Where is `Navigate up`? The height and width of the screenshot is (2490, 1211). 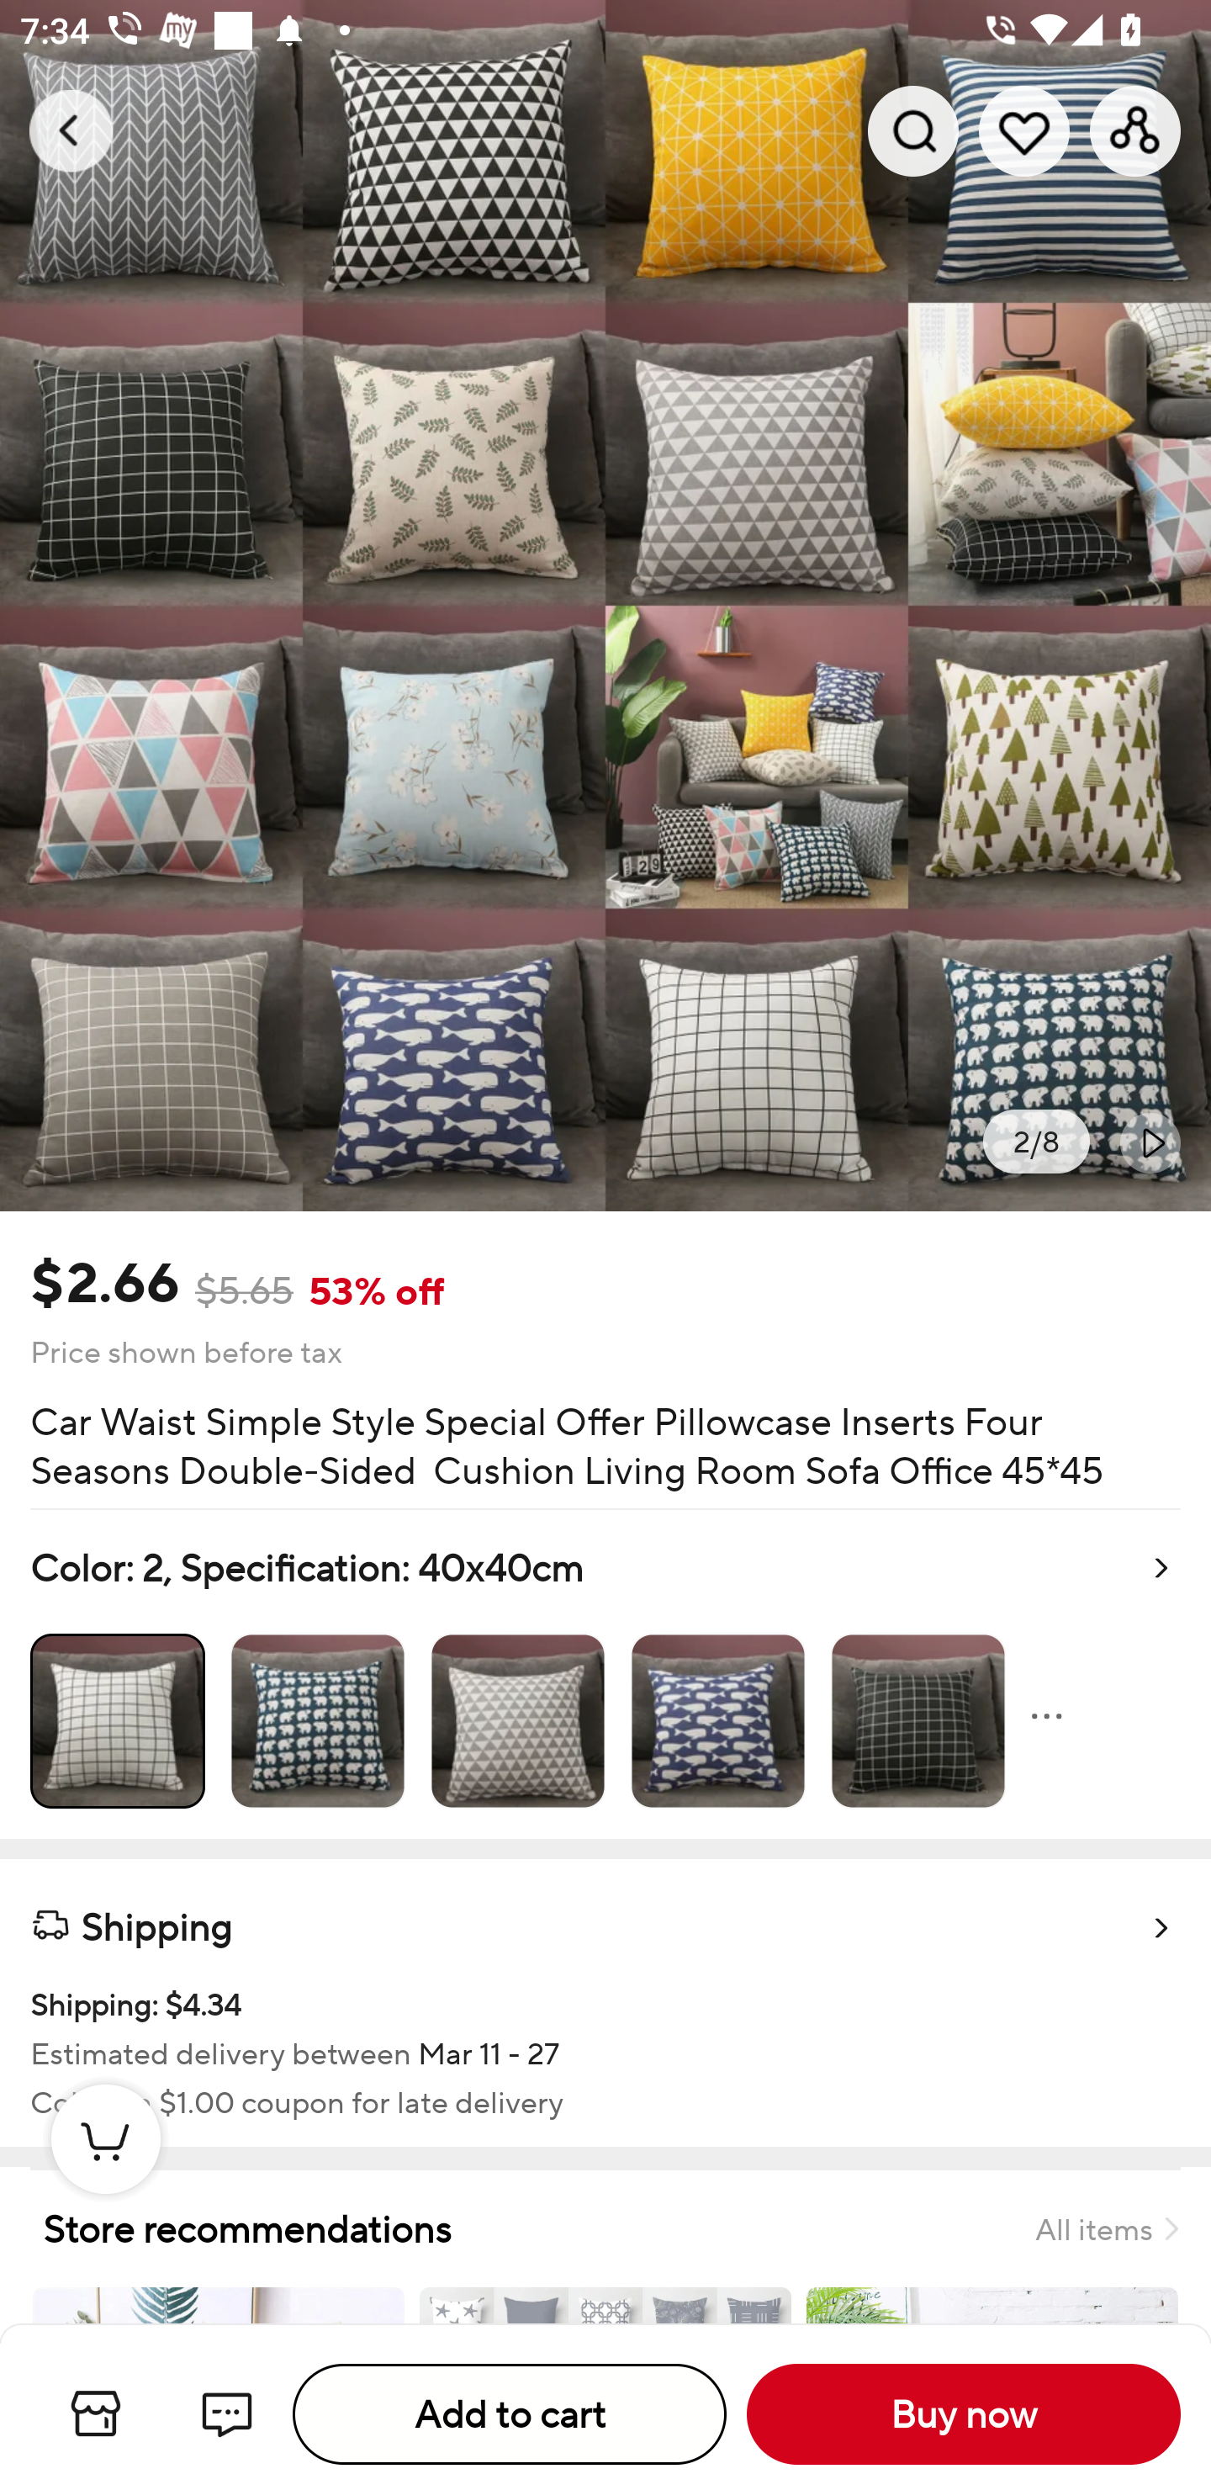
Navigate up is located at coordinates (71, 130).